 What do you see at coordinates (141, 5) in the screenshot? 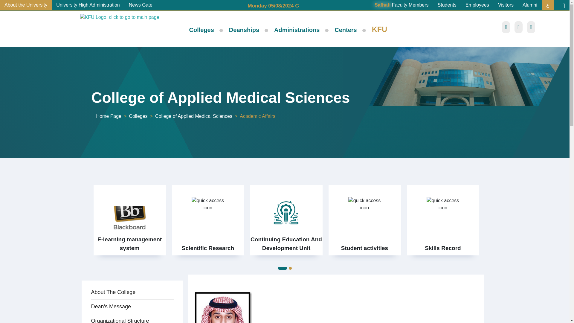
I see `News Gate` at bounding box center [141, 5].